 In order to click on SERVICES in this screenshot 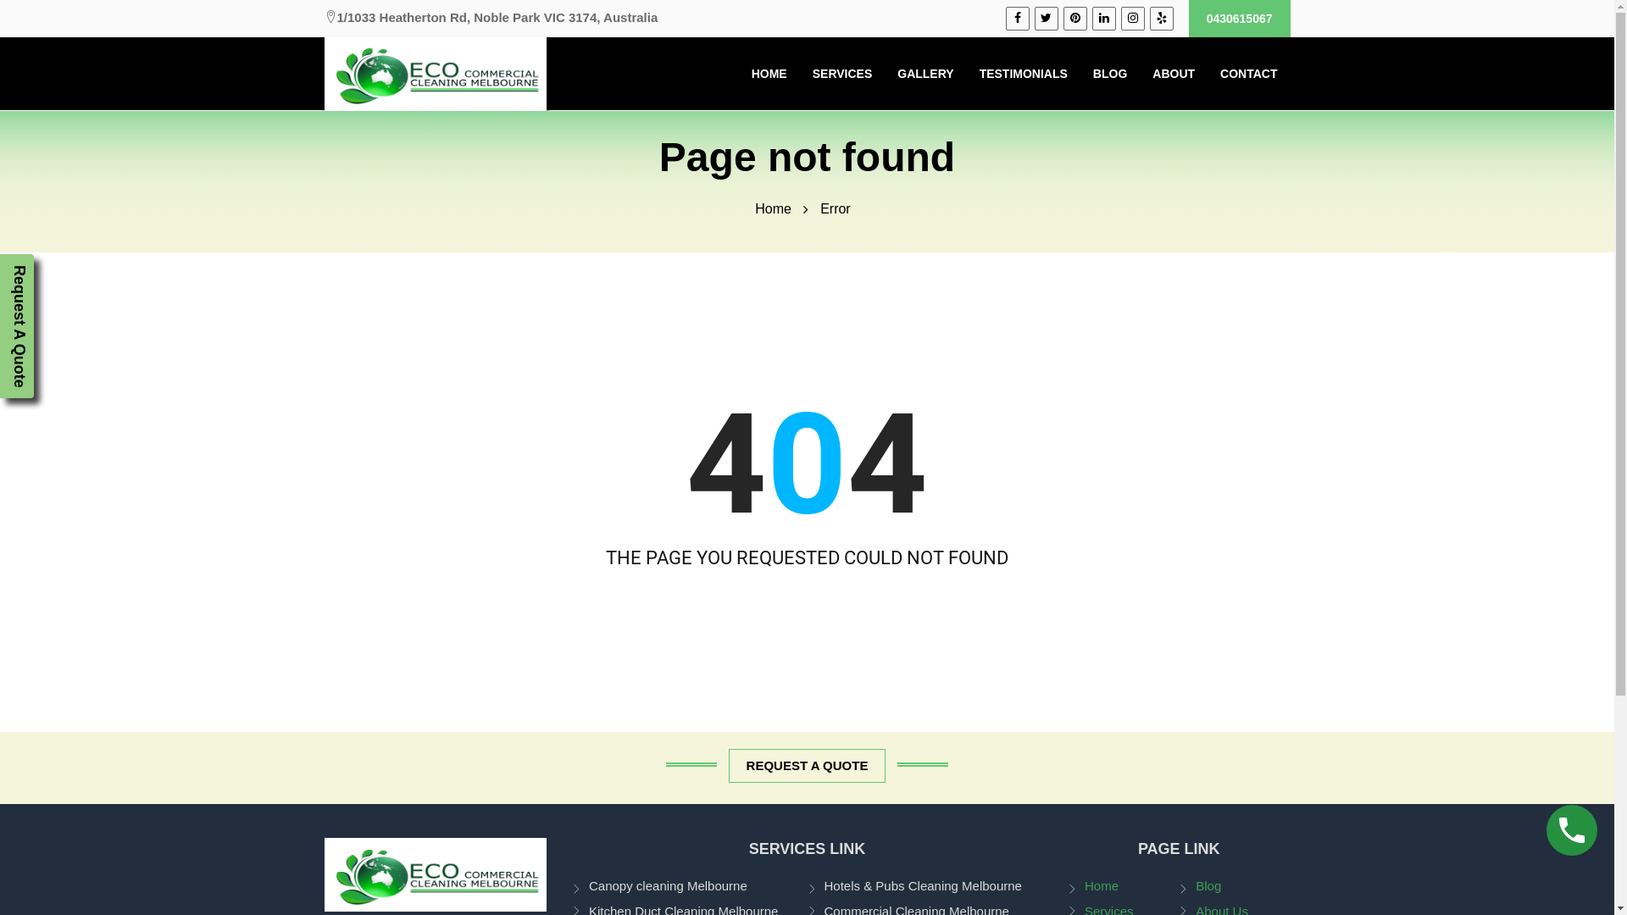, I will do `click(842, 74)`.